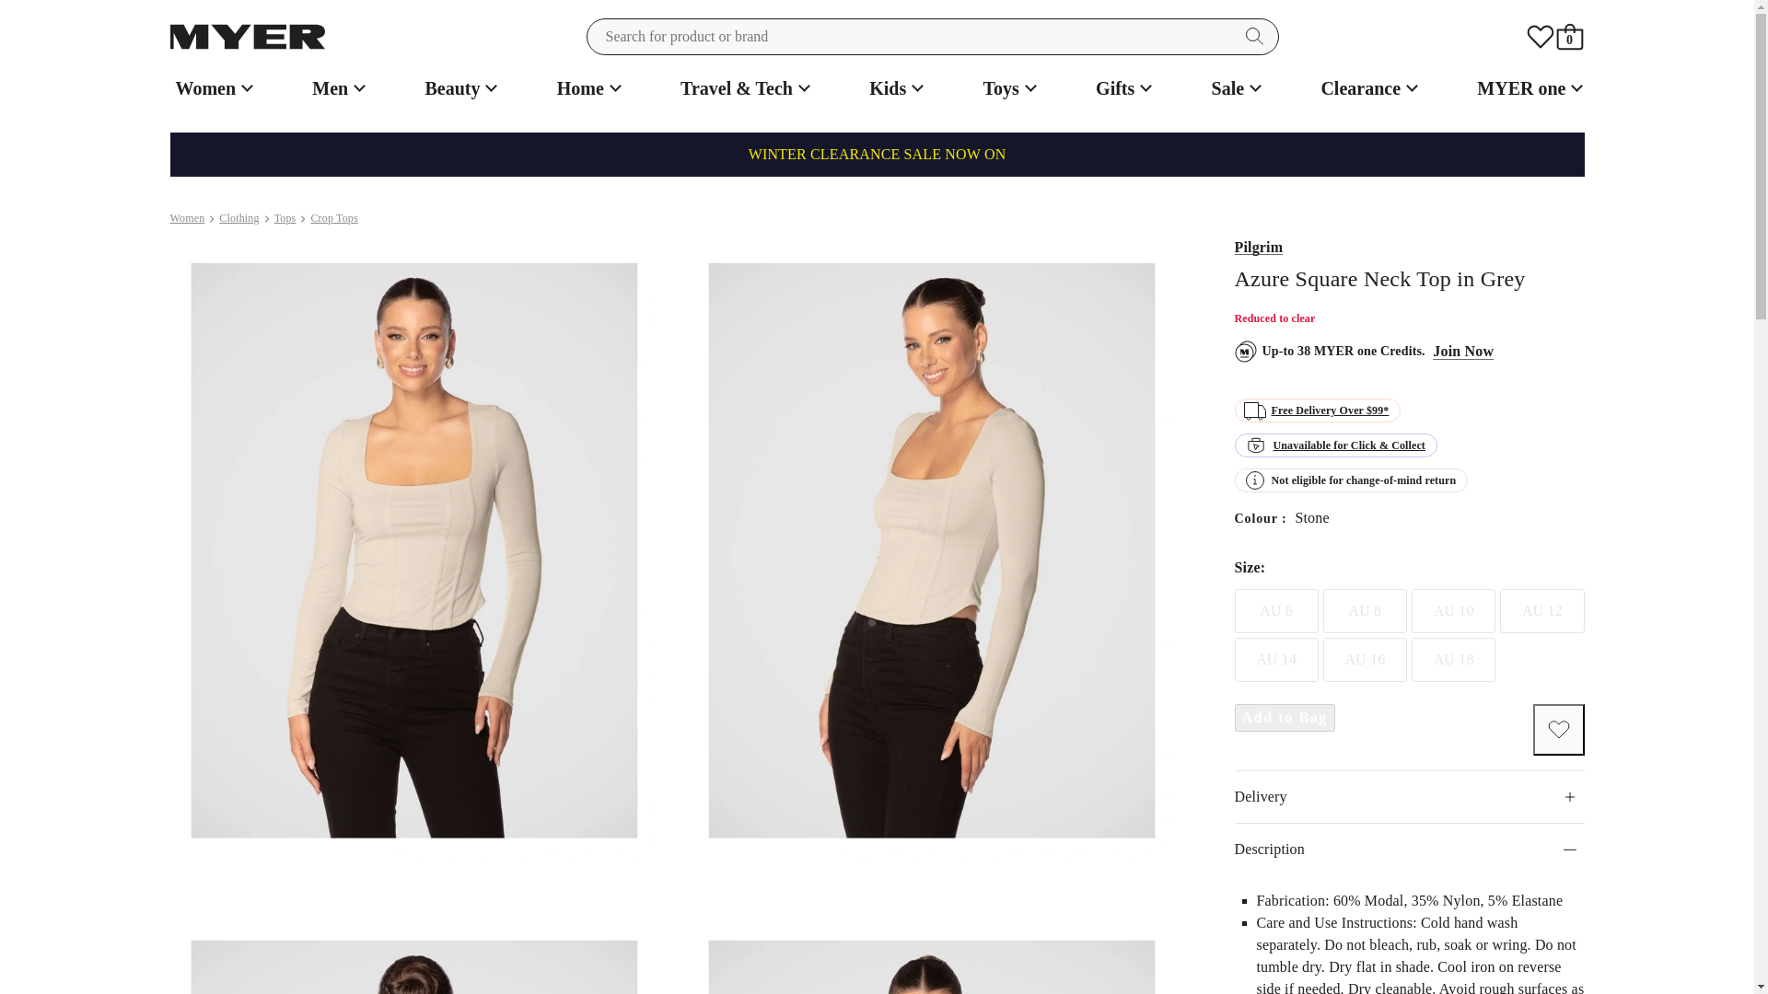  I want to click on Women, so click(212, 88).